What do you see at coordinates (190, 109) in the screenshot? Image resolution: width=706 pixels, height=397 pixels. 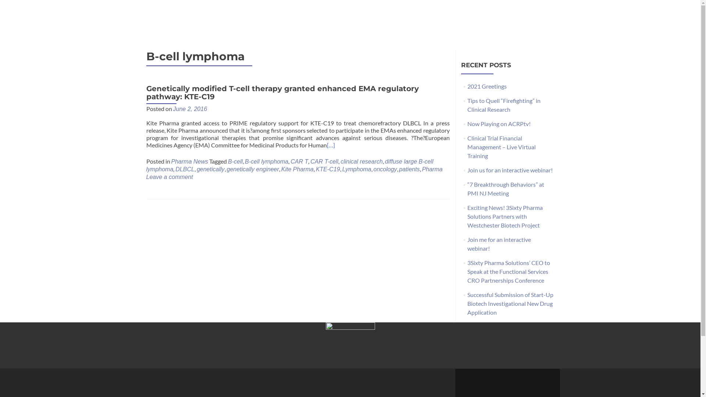 I see `June 2, 2016` at bounding box center [190, 109].